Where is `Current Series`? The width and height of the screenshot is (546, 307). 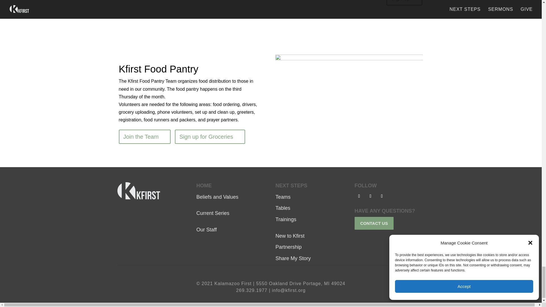
Current Series is located at coordinates (213, 213).